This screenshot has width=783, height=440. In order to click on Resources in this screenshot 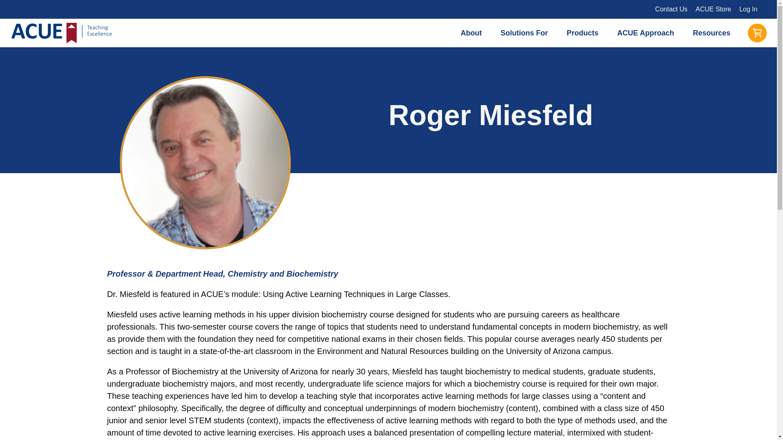, I will do `click(714, 33)`.